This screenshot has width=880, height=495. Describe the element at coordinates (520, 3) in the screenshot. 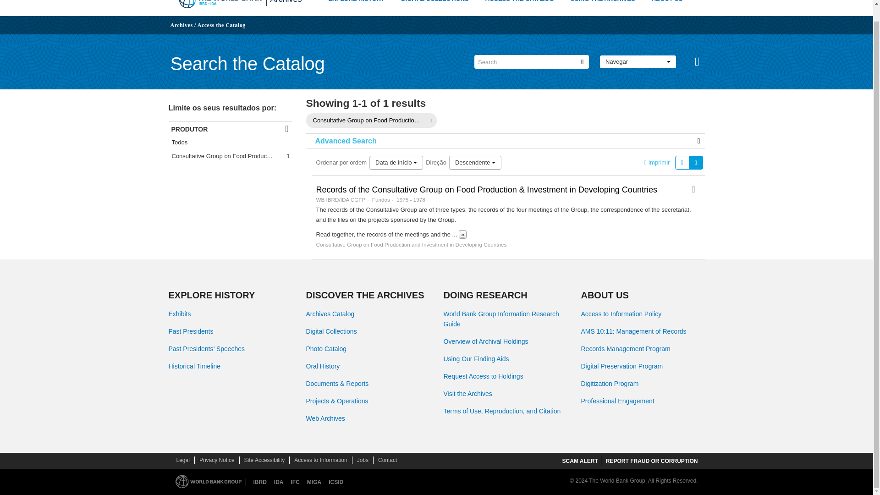

I see `ACCESS THE CATALOG` at that location.